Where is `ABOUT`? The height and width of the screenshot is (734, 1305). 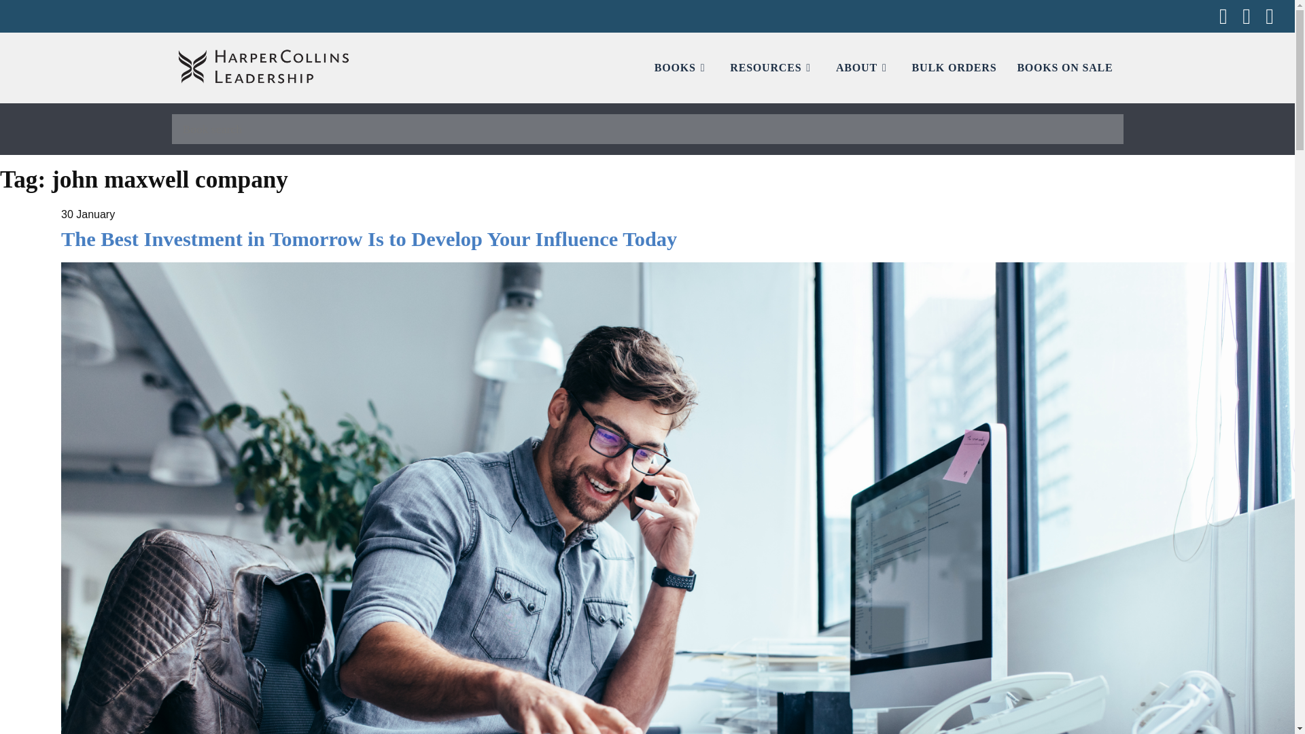 ABOUT is located at coordinates (863, 67).